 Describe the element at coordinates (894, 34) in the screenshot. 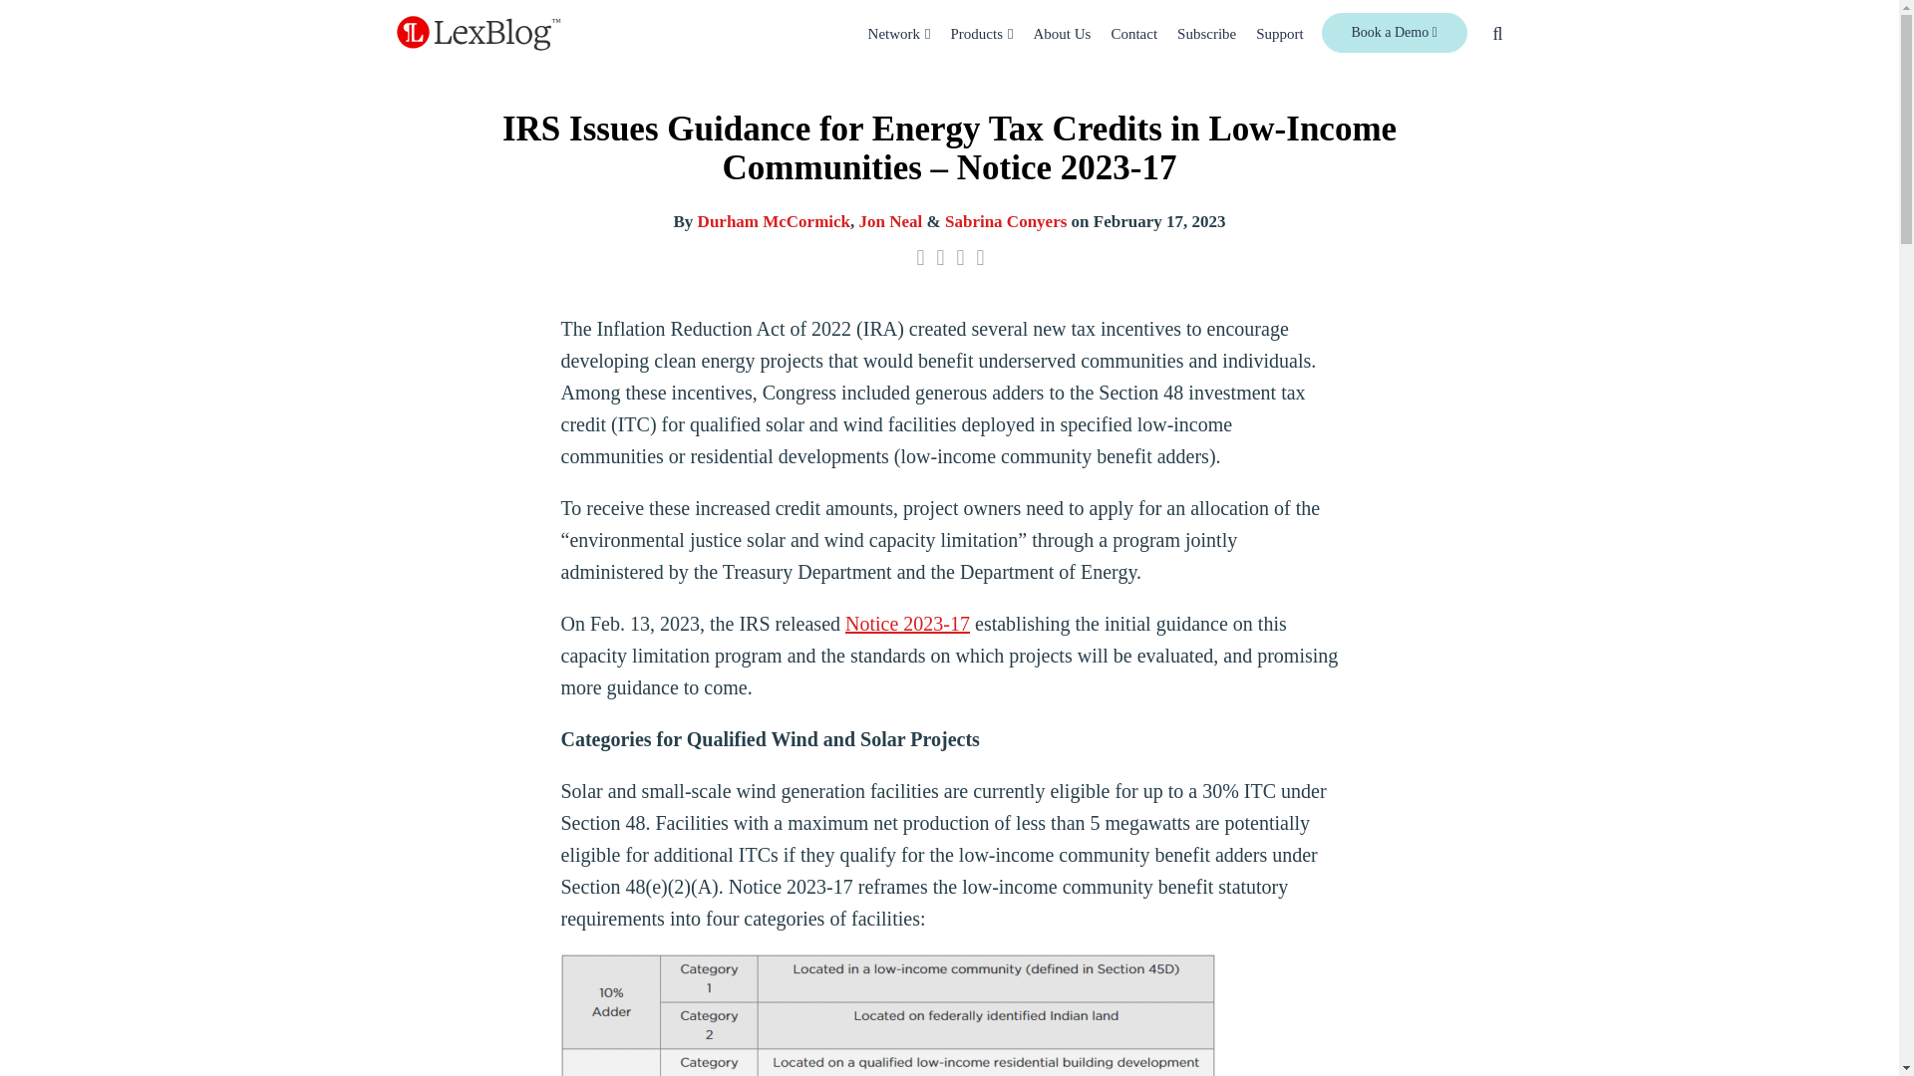

I see `Network` at that location.